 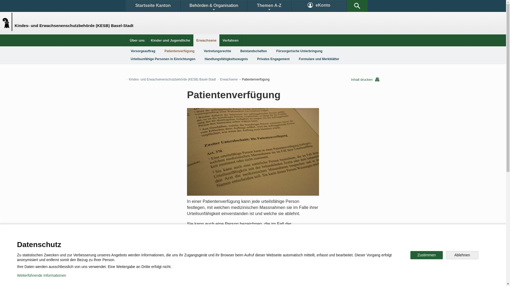 I want to click on Themen A-Z, so click(x=269, y=6).